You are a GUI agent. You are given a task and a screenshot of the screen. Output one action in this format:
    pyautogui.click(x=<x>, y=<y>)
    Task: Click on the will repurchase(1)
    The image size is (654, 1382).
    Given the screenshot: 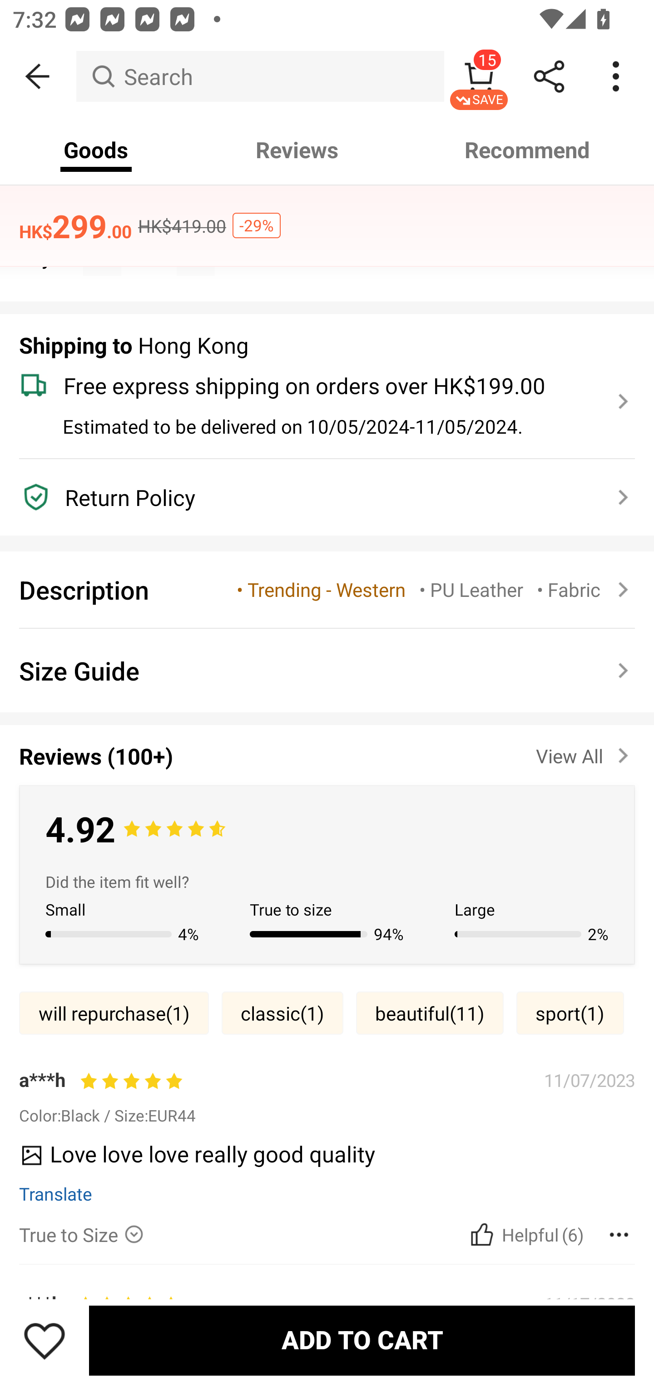 What is the action you would take?
    pyautogui.click(x=114, y=1013)
    